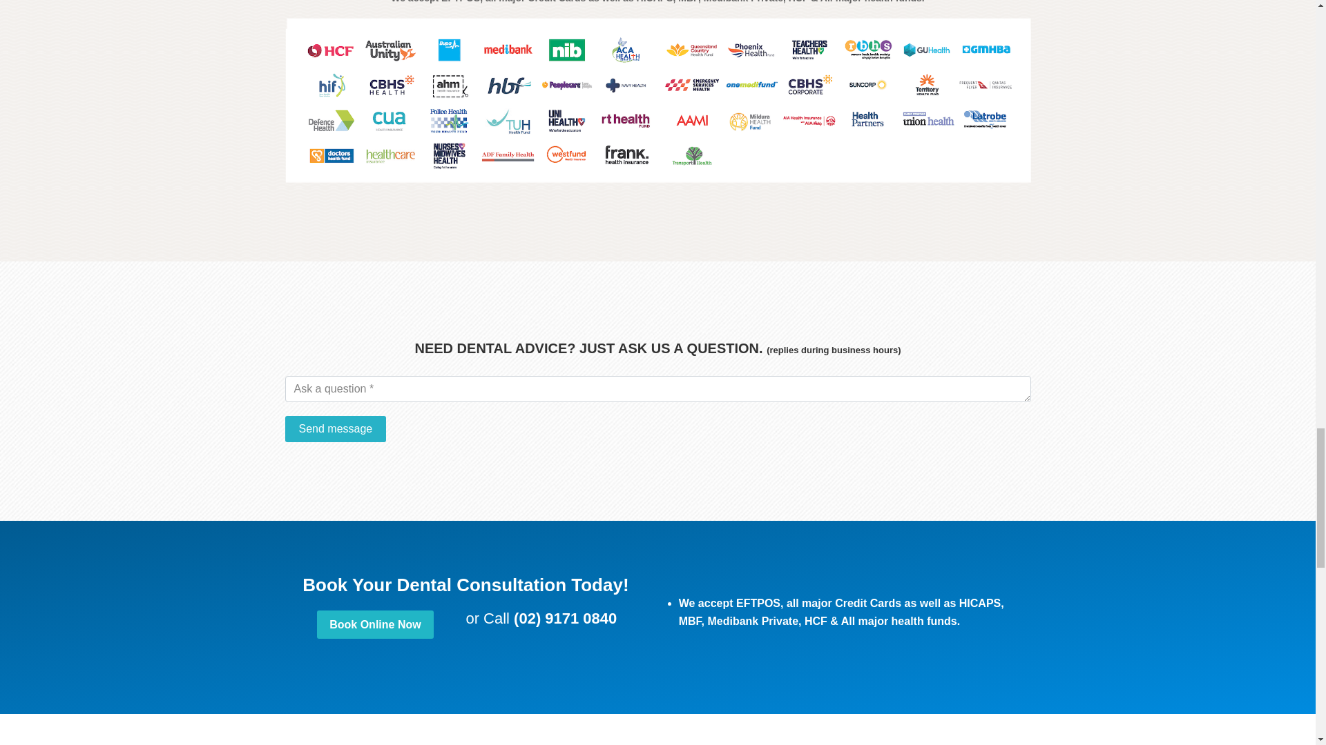  Describe the element at coordinates (335, 429) in the screenshot. I see `Send message` at that location.